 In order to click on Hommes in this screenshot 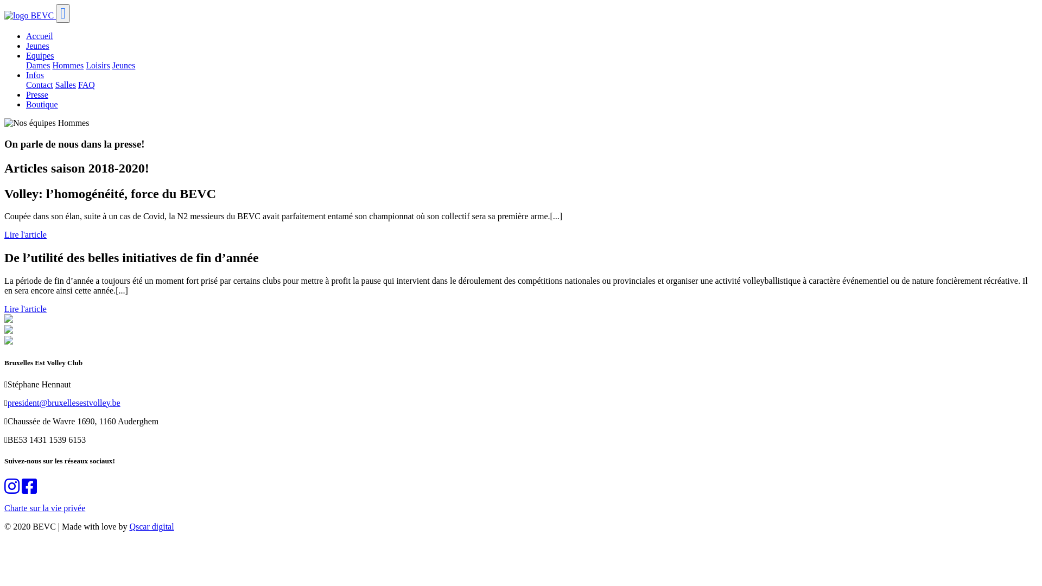, I will do `click(68, 65)`.